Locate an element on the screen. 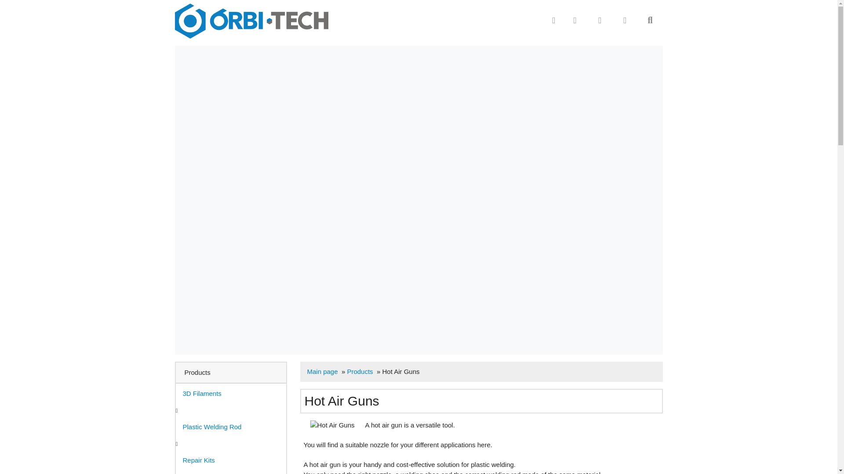 The width and height of the screenshot is (844, 474). Plastic Welding Rod is located at coordinates (230, 427).